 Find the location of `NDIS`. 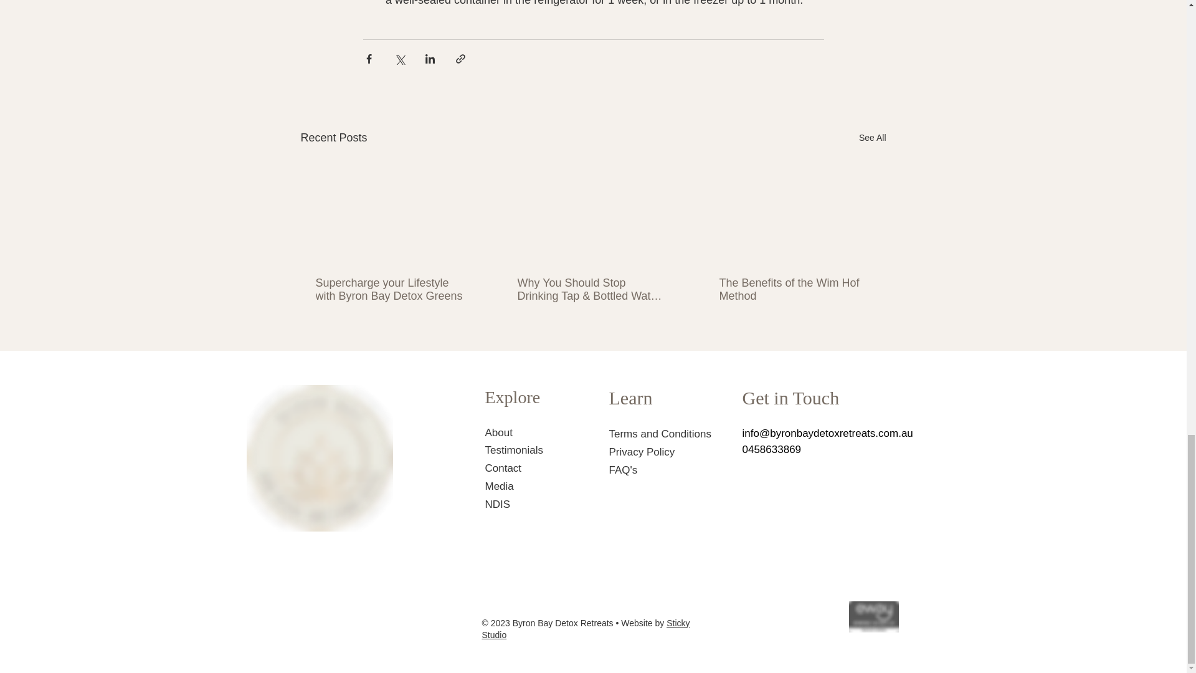

NDIS is located at coordinates (497, 504).